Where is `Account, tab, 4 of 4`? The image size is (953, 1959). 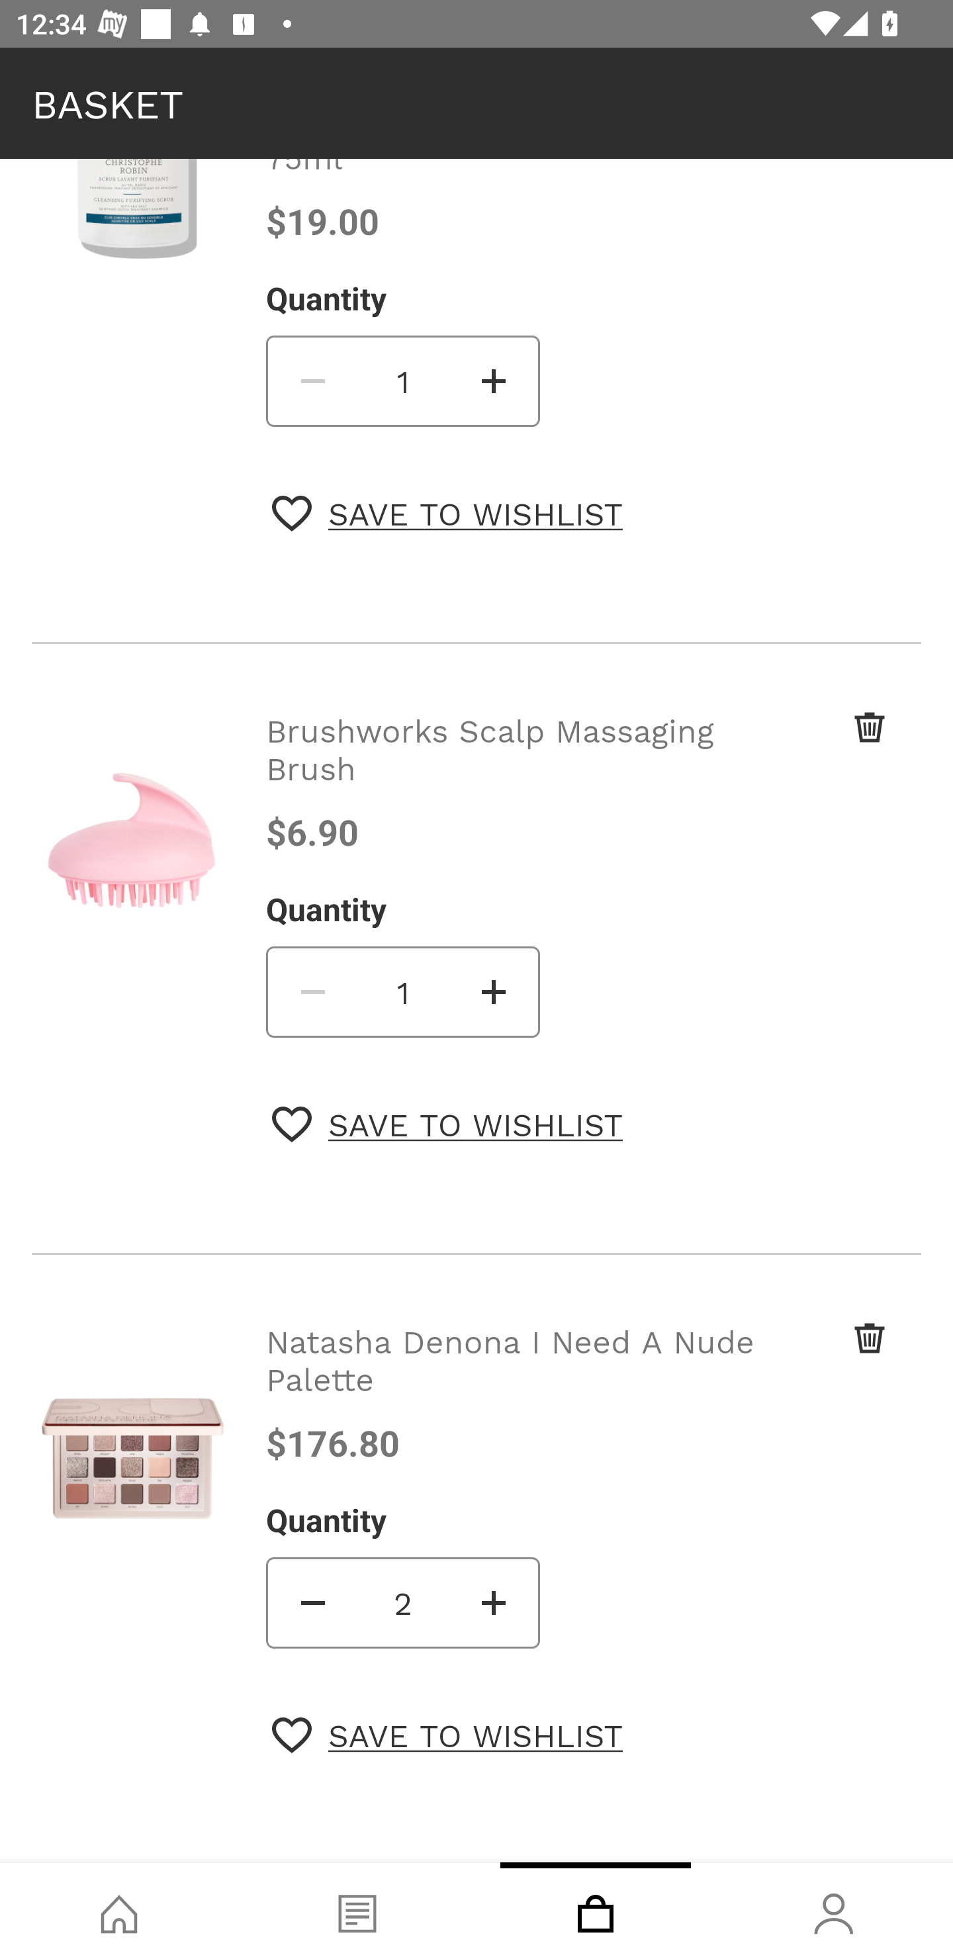 Account, tab, 4 of 4 is located at coordinates (834, 1911).